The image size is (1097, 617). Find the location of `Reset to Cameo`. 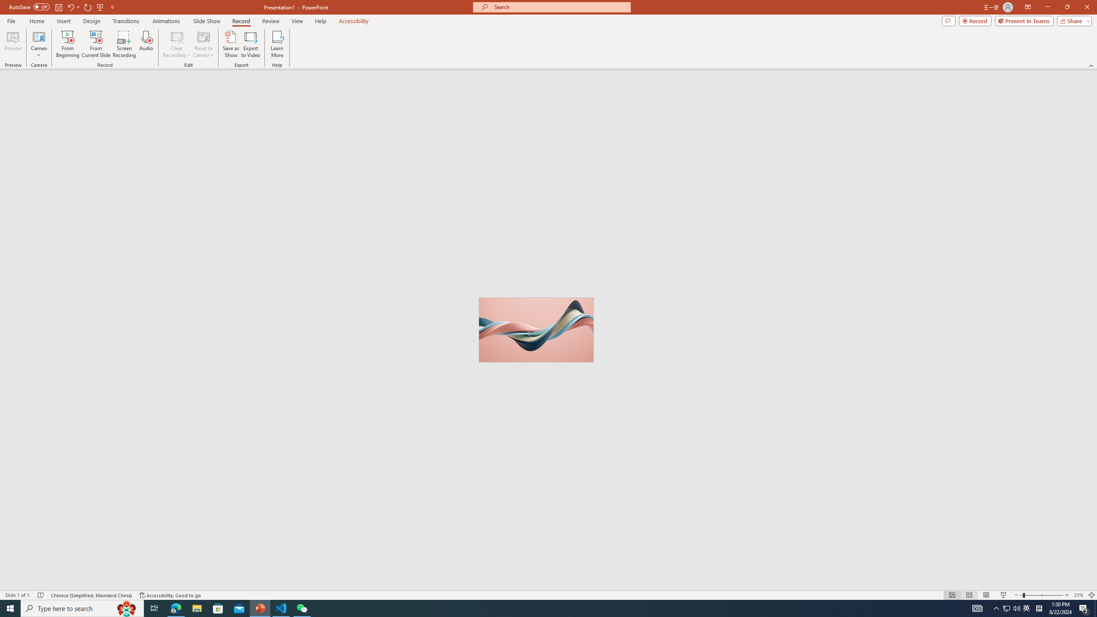

Reset to Cameo is located at coordinates (203, 44).